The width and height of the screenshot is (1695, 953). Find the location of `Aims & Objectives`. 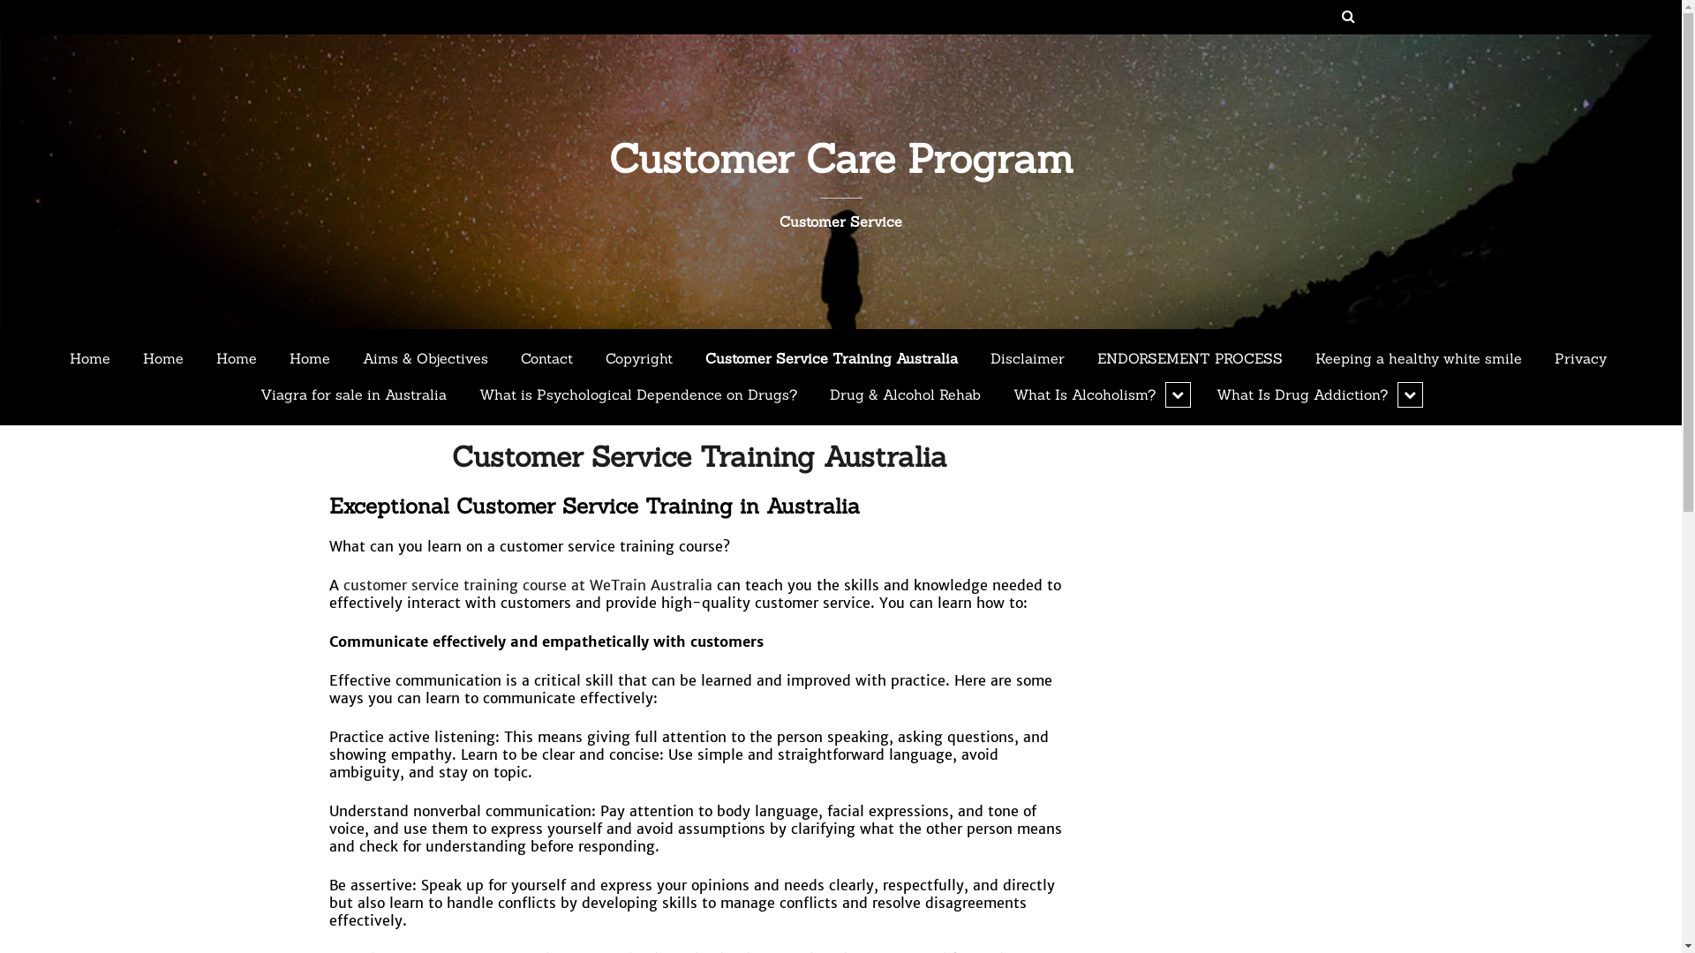

Aims & Objectives is located at coordinates (426, 359).